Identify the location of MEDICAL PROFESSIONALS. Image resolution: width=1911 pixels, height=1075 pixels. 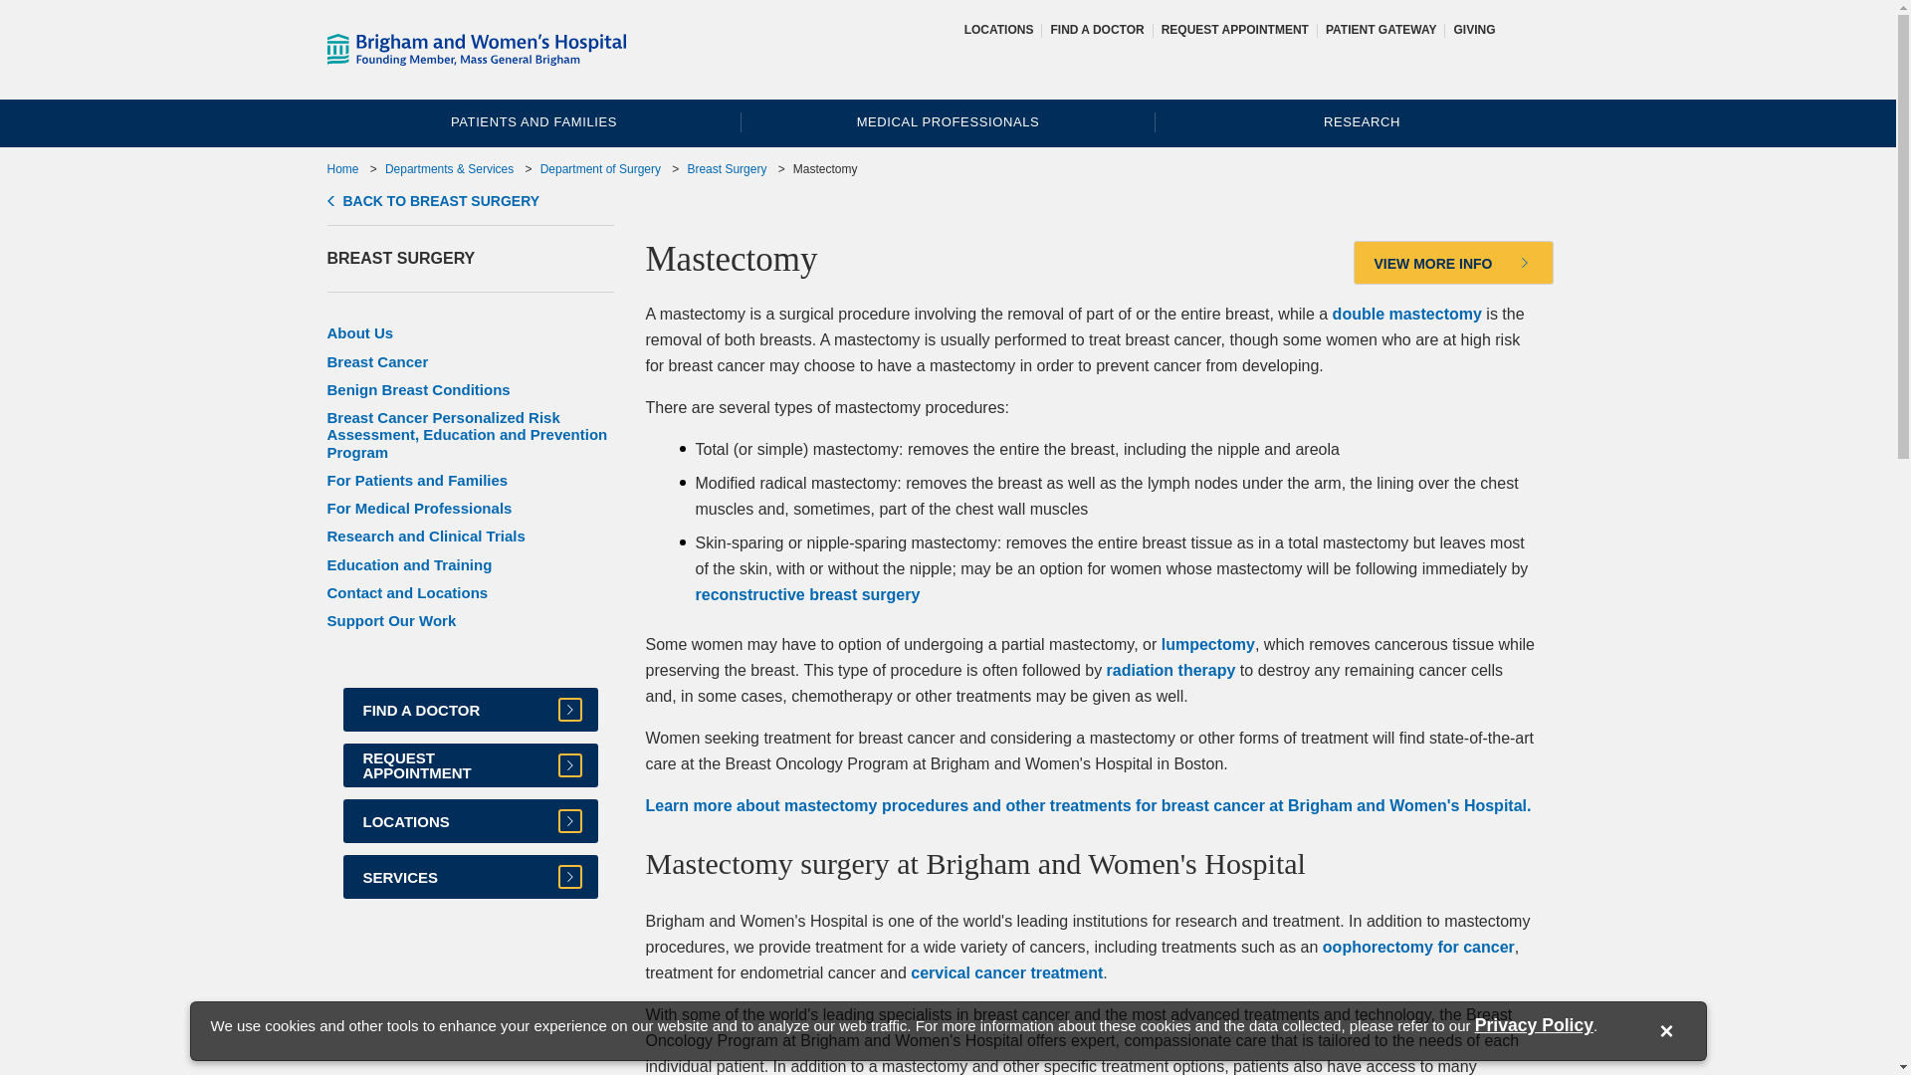
(948, 122).